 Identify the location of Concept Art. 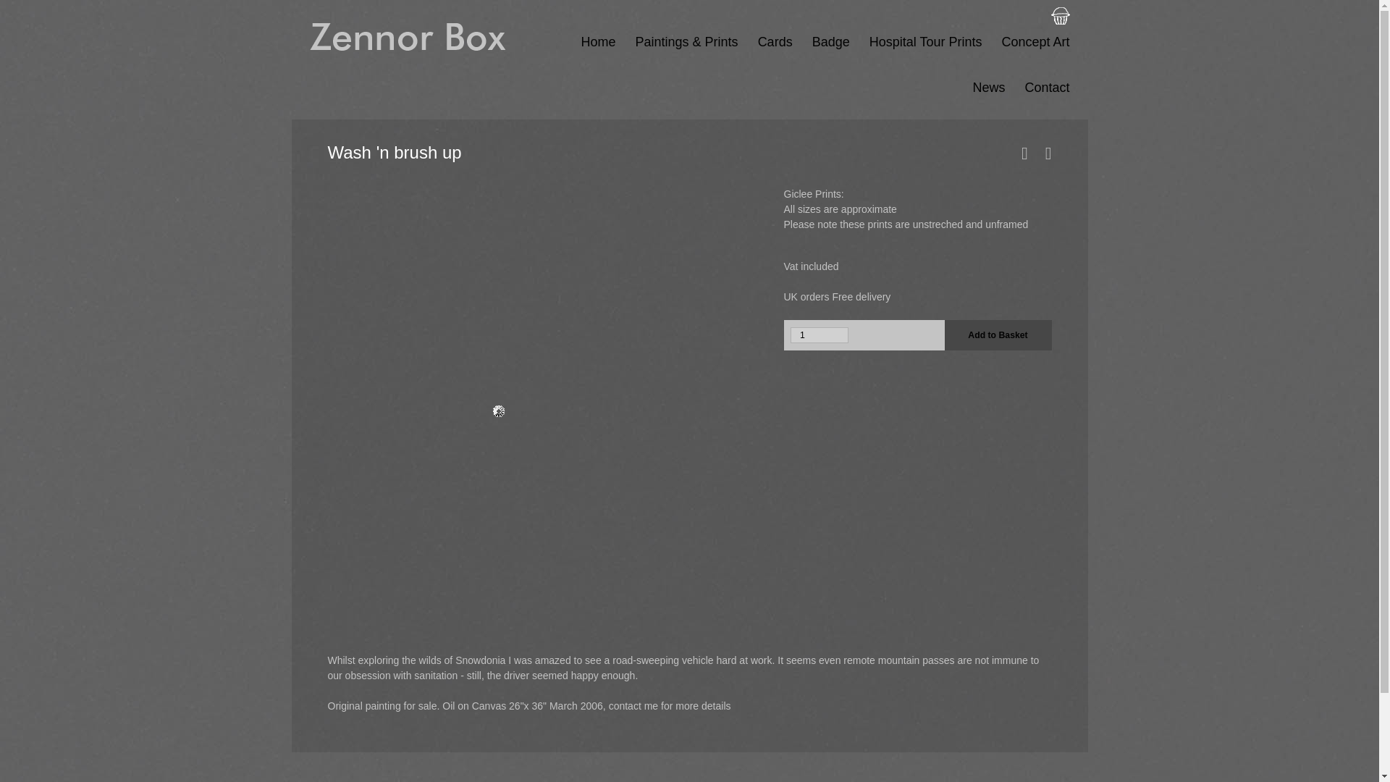
(1025, 51).